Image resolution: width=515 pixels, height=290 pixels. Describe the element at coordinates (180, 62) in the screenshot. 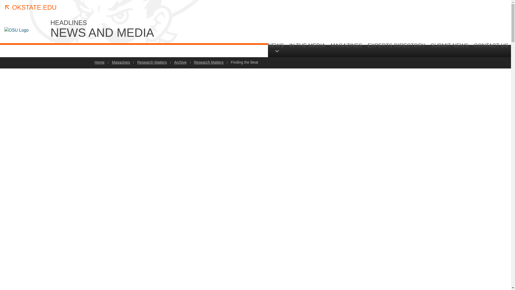

I see `Archive` at that location.